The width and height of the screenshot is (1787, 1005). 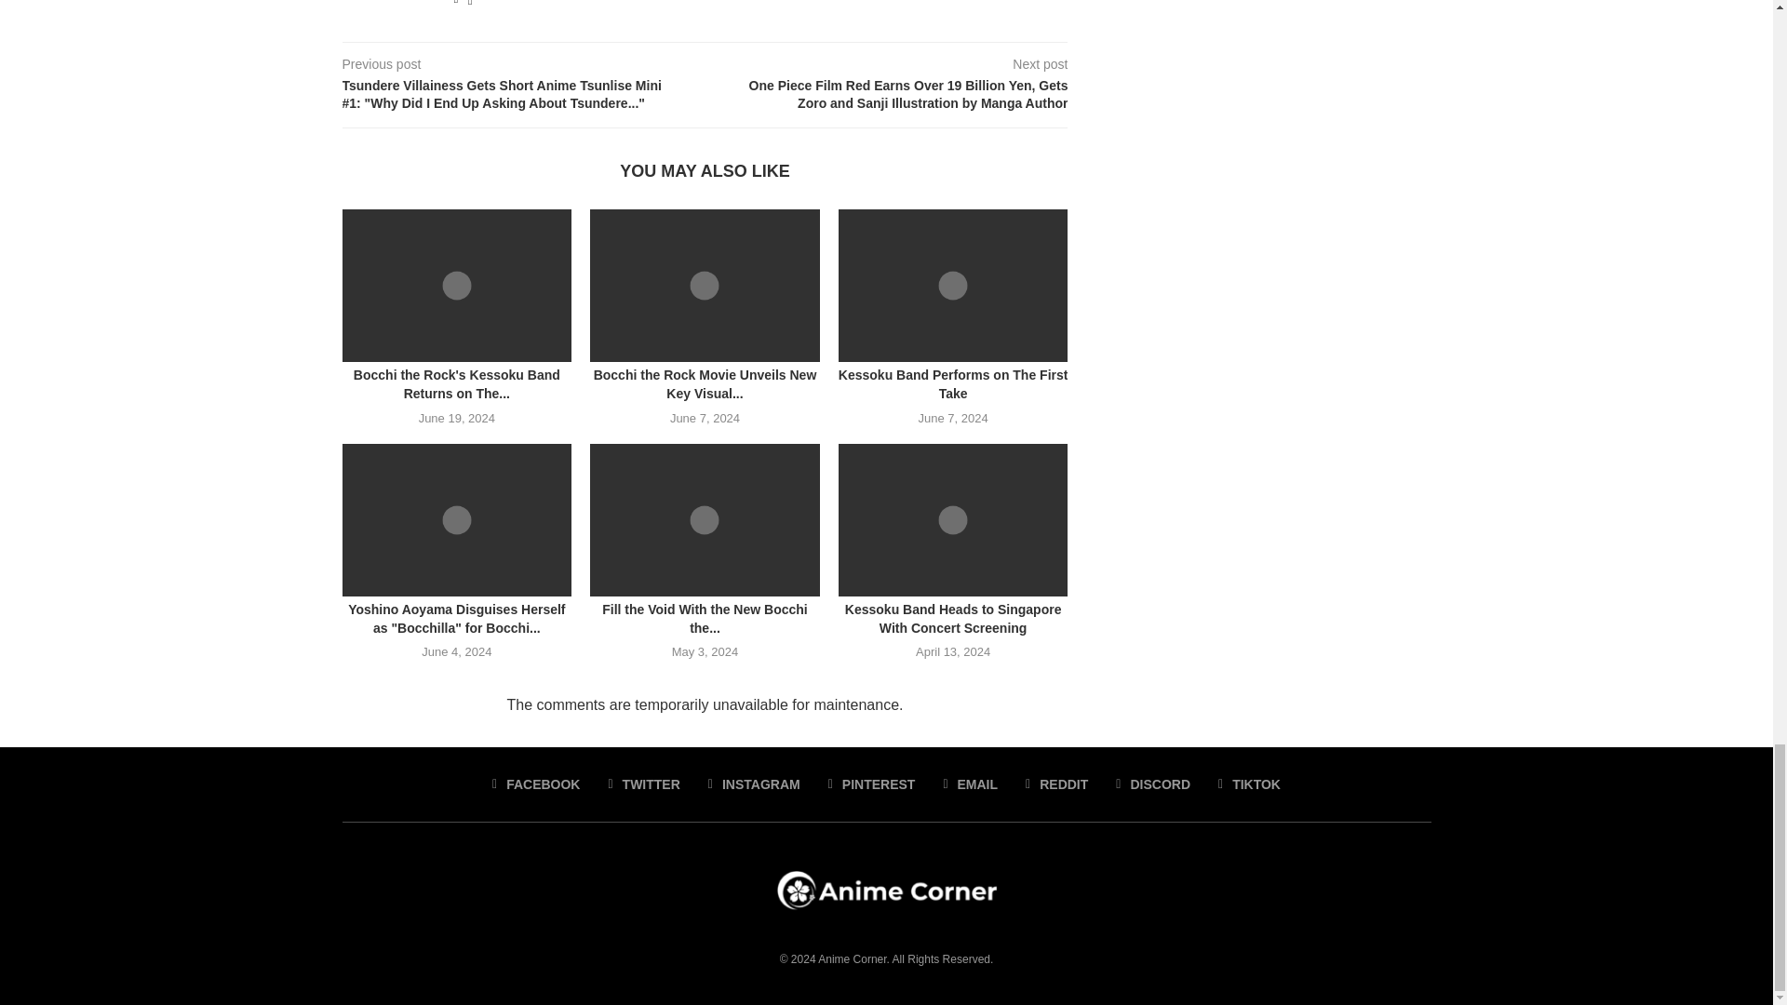 I want to click on Kessoku Band Heads to Singapore With Concert Screening, so click(x=953, y=520).